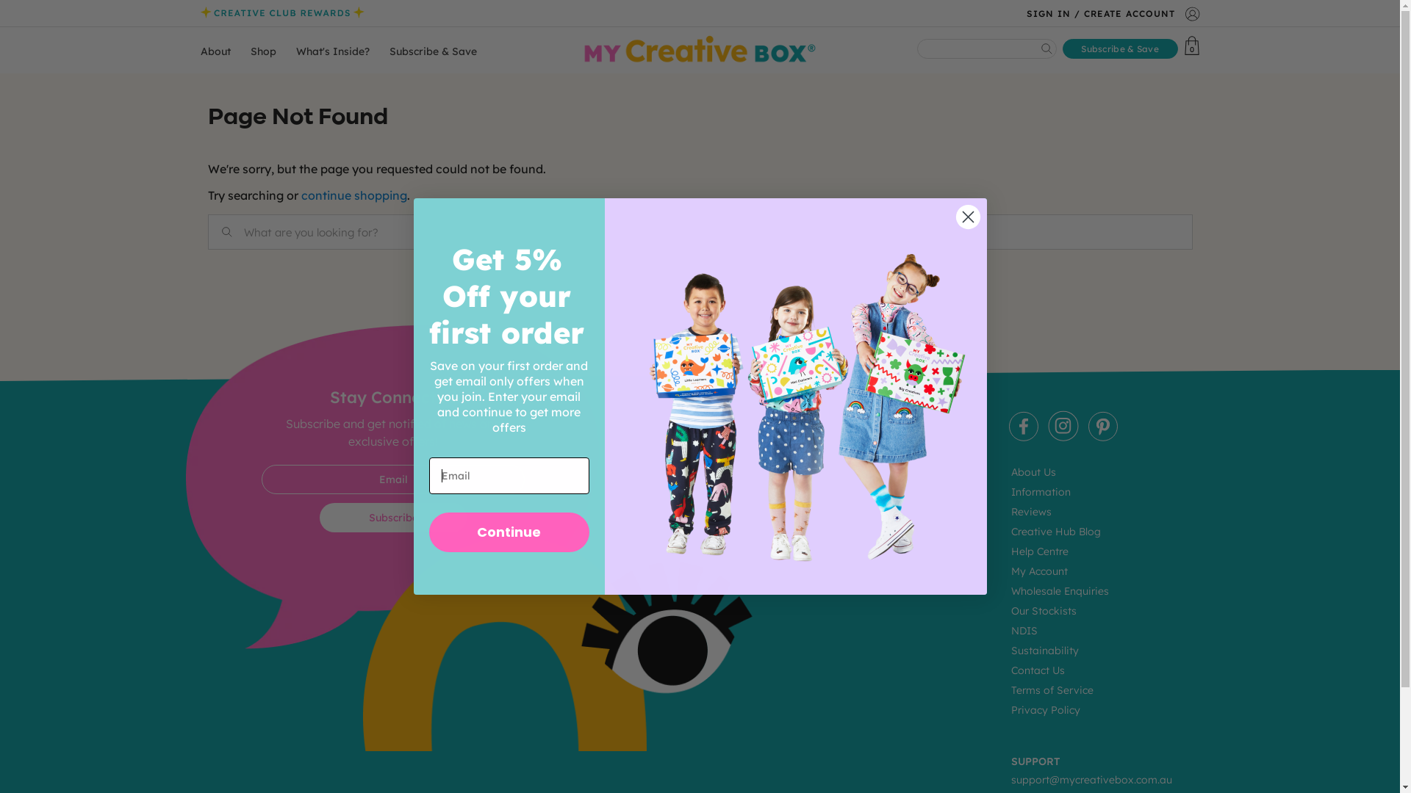 This screenshot has width=1411, height=793. I want to click on INR, so click(1067, 672).